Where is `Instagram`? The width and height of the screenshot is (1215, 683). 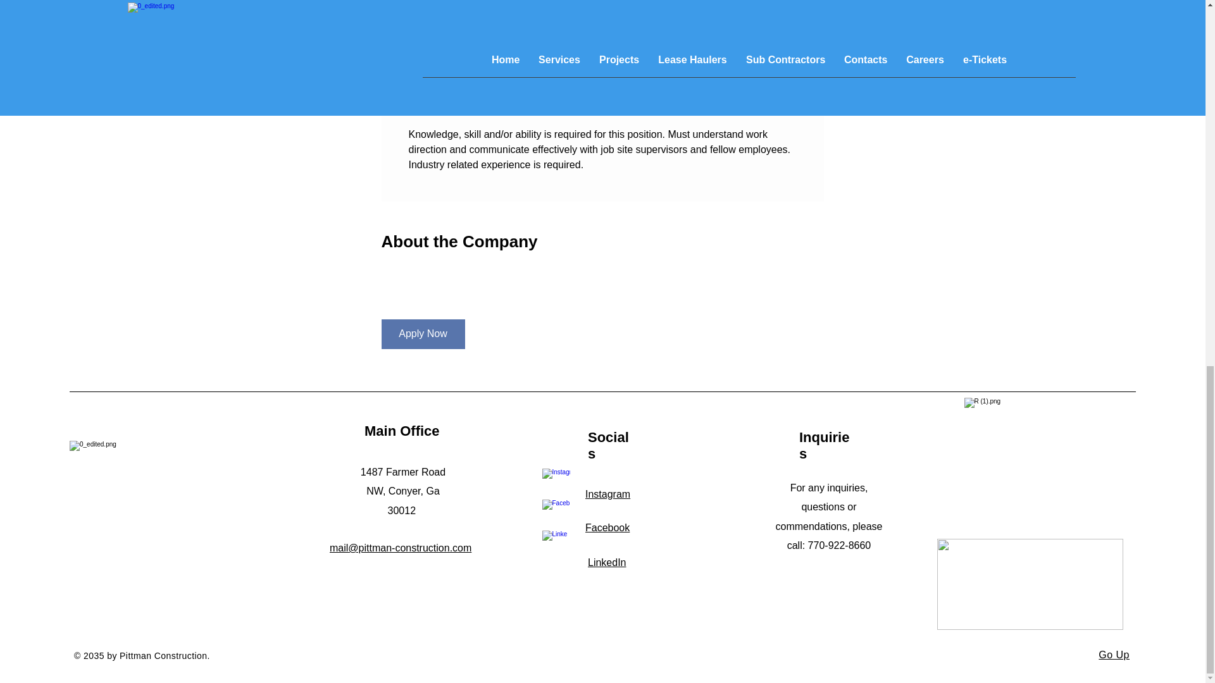
Instagram is located at coordinates (607, 494).